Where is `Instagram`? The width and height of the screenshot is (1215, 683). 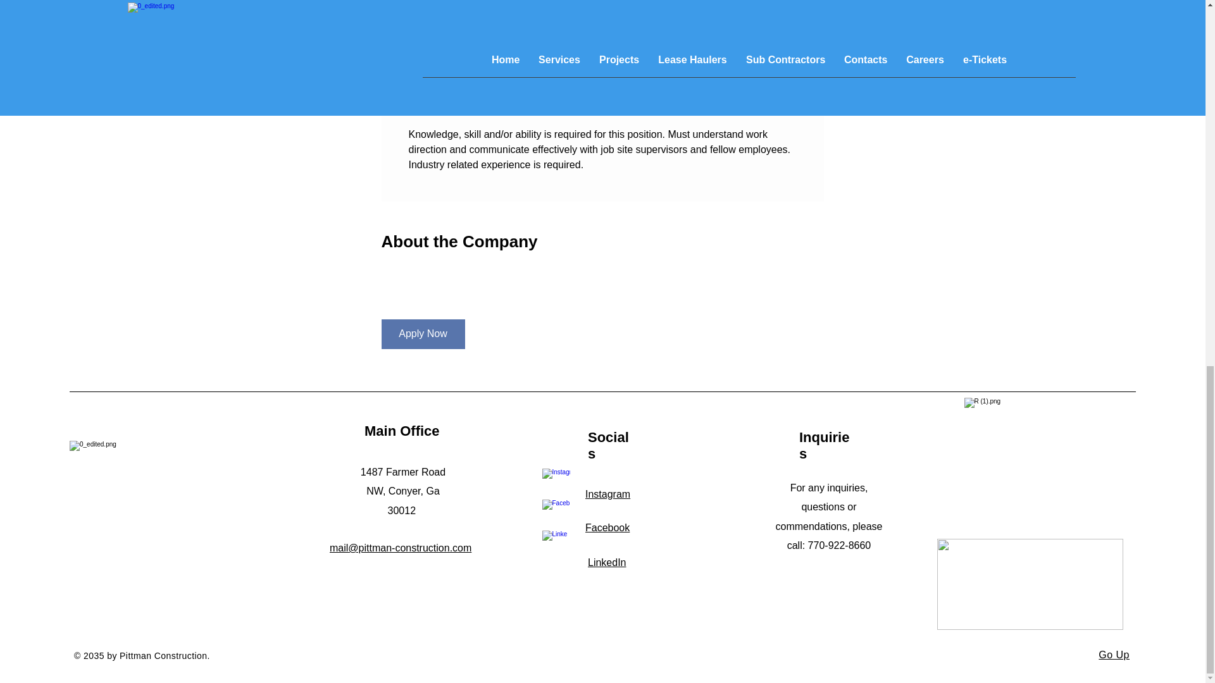
Instagram is located at coordinates (607, 494).